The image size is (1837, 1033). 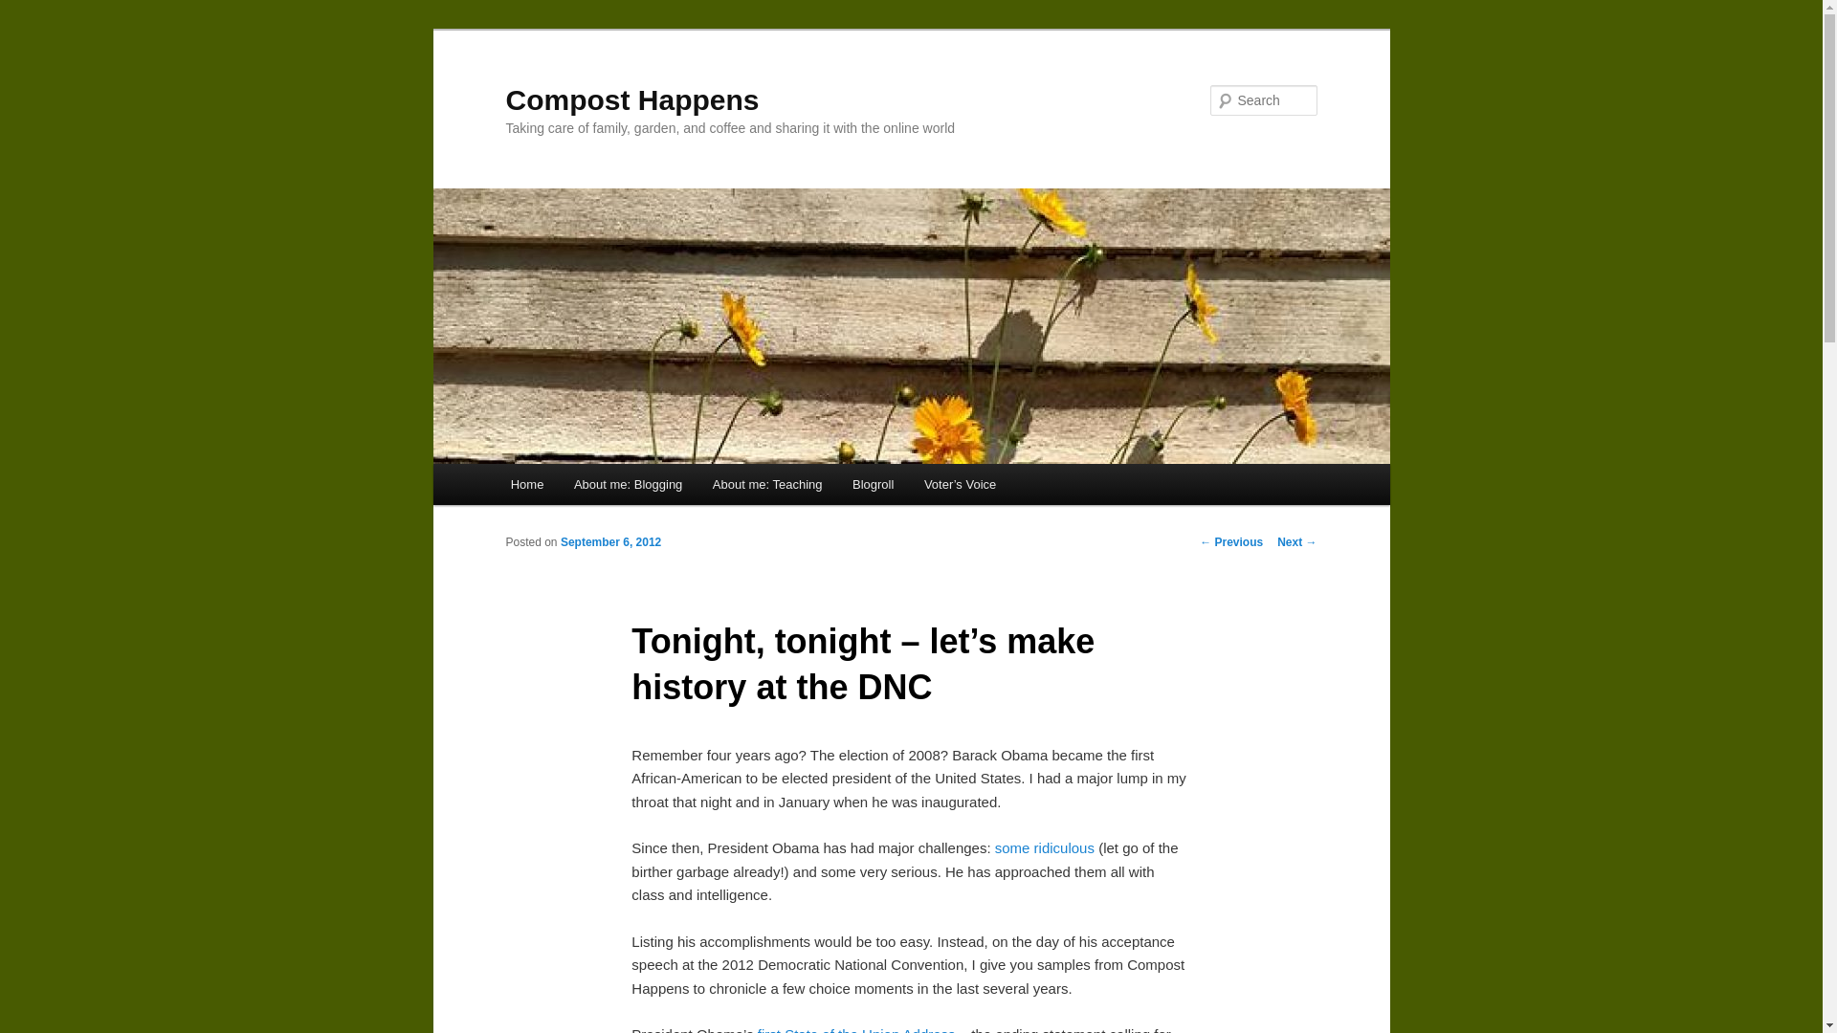 I want to click on some ridiculous, so click(x=1045, y=847).